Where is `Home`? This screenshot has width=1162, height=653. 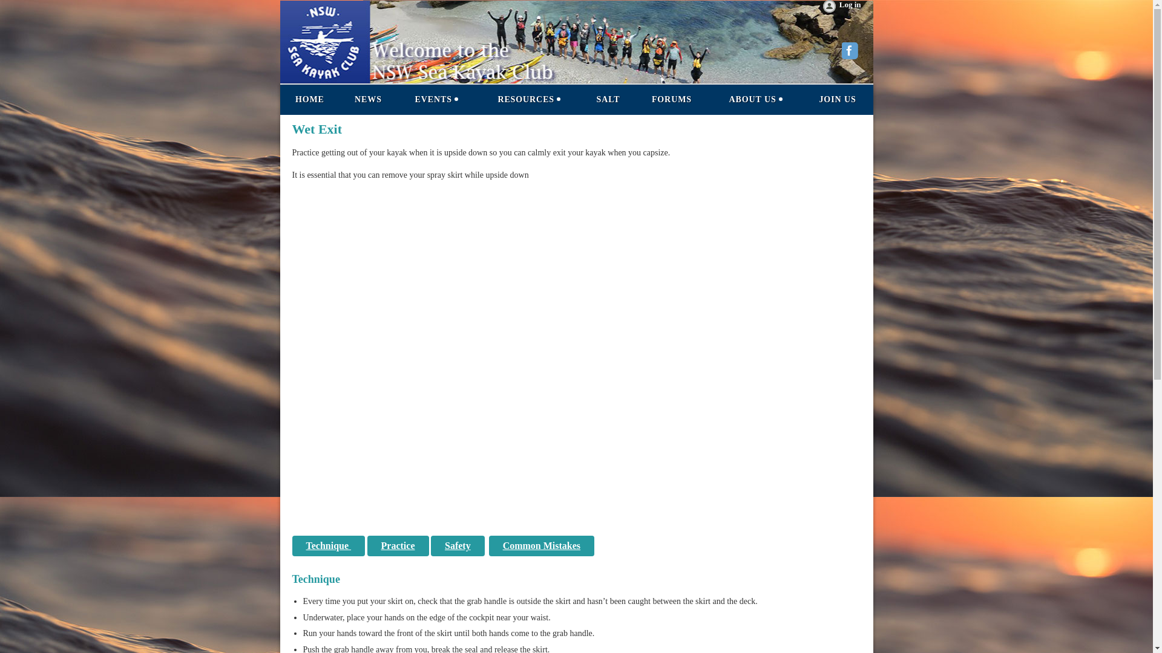
Home is located at coordinates (309, 100).